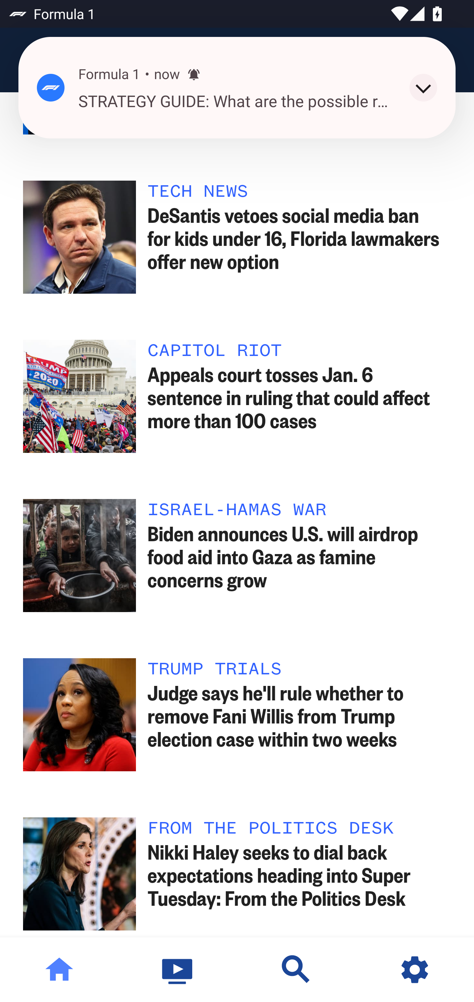 The width and height of the screenshot is (474, 1002). What do you see at coordinates (178, 970) in the screenshot?
I see `Watch` at bounding box center [178, 970].